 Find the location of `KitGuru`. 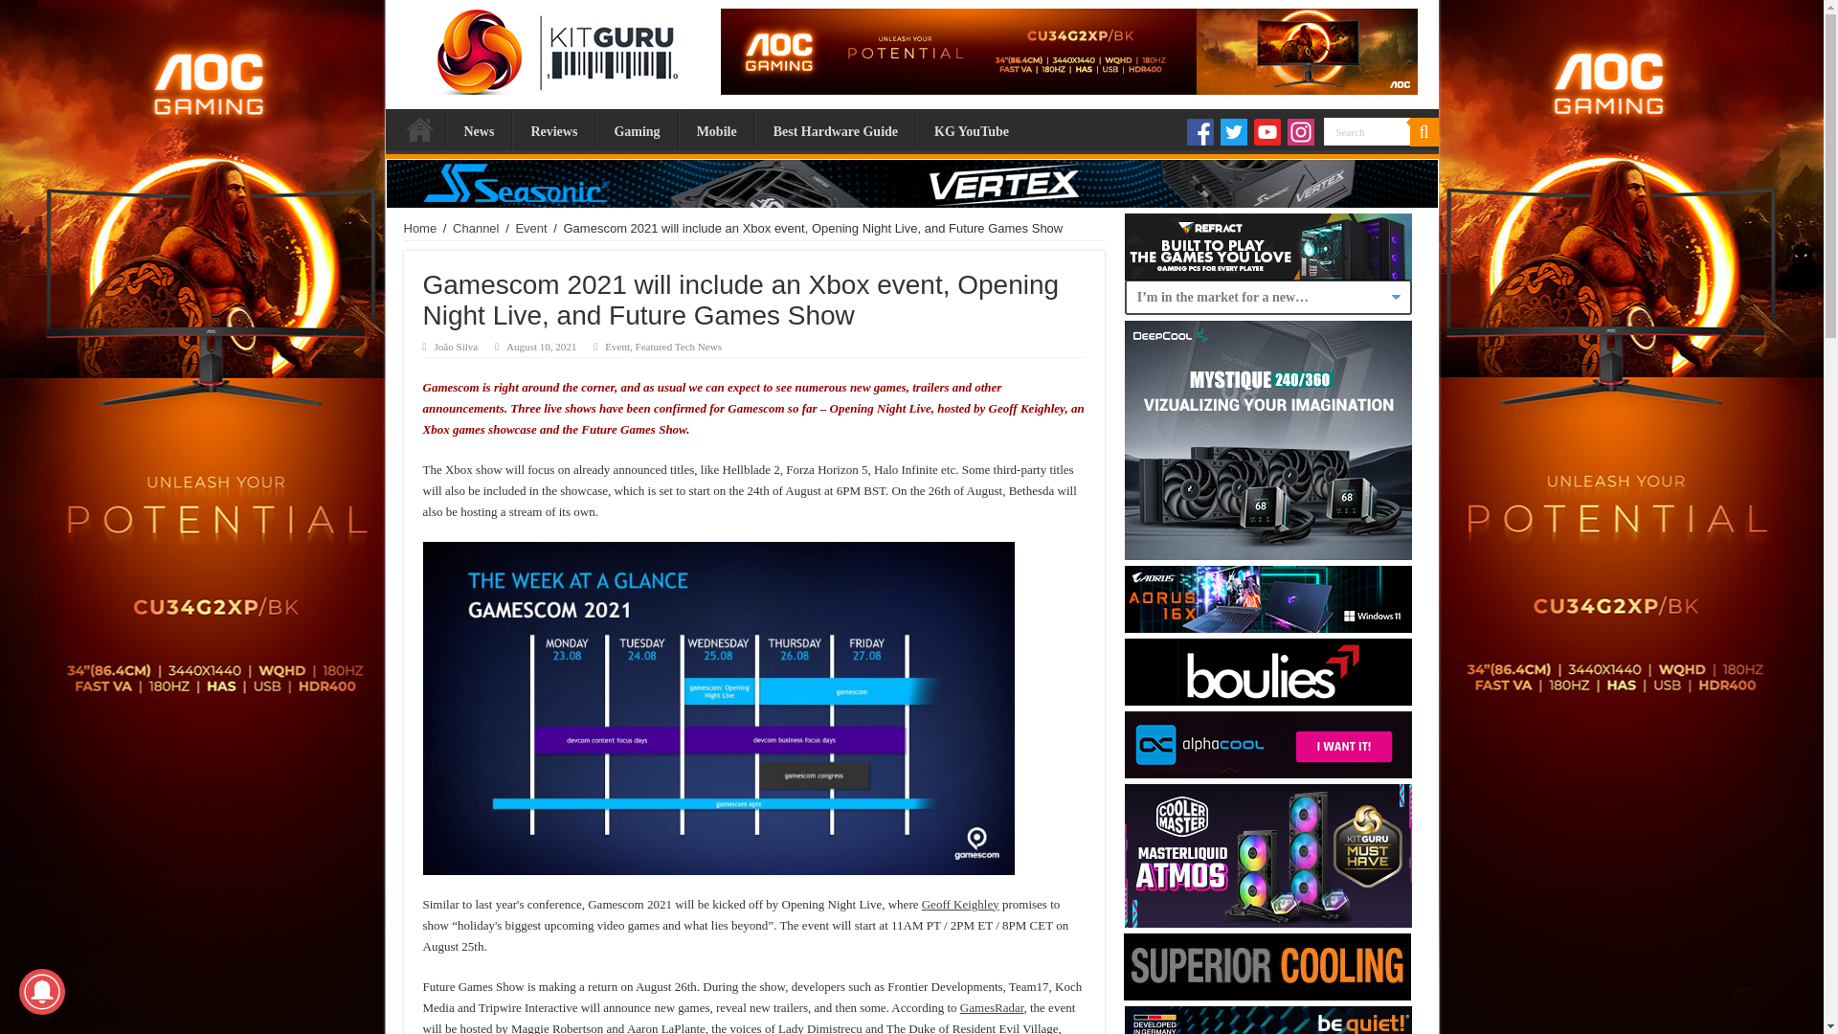

KitGuru is located at coordinates (551, 47).